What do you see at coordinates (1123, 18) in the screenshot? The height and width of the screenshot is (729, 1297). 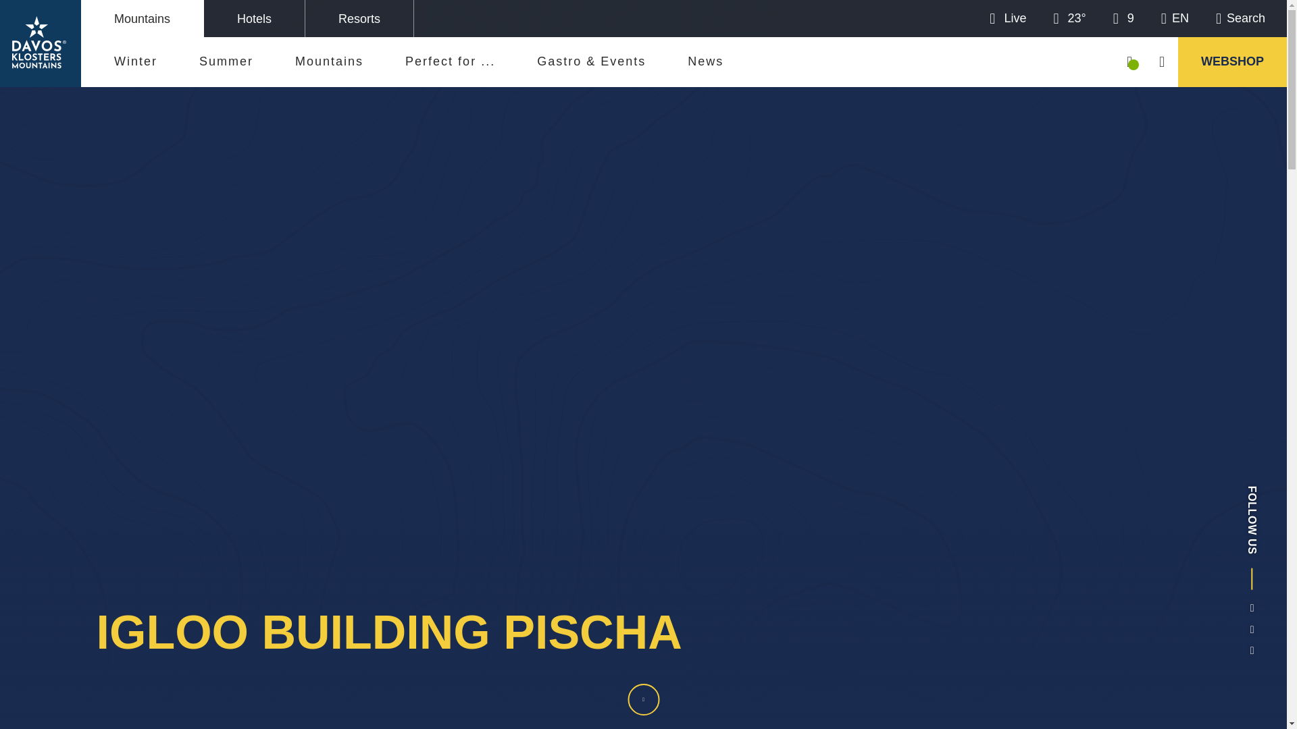 I see `9` at bounding box center [1123, 18].